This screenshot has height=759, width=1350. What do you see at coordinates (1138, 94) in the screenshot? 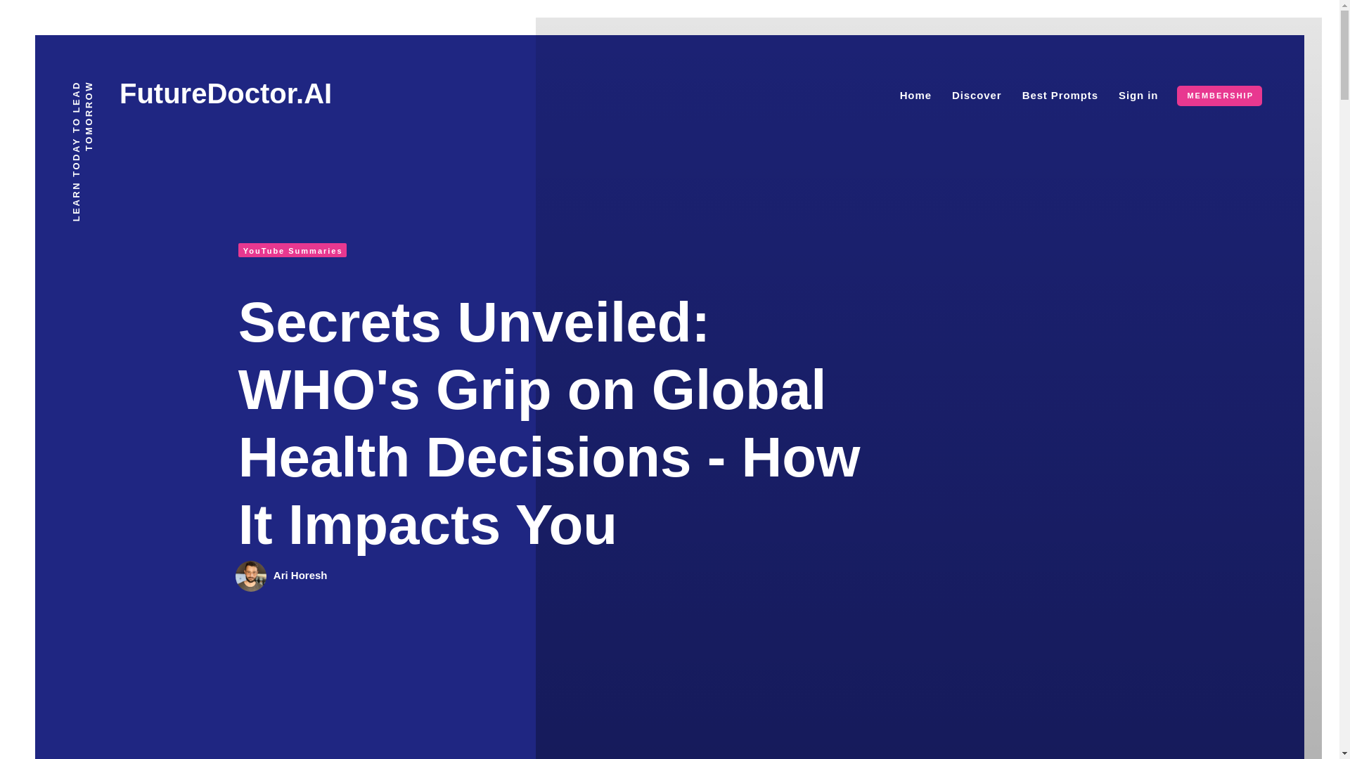
I see `Sign in` at bounding box center [1138, 94].